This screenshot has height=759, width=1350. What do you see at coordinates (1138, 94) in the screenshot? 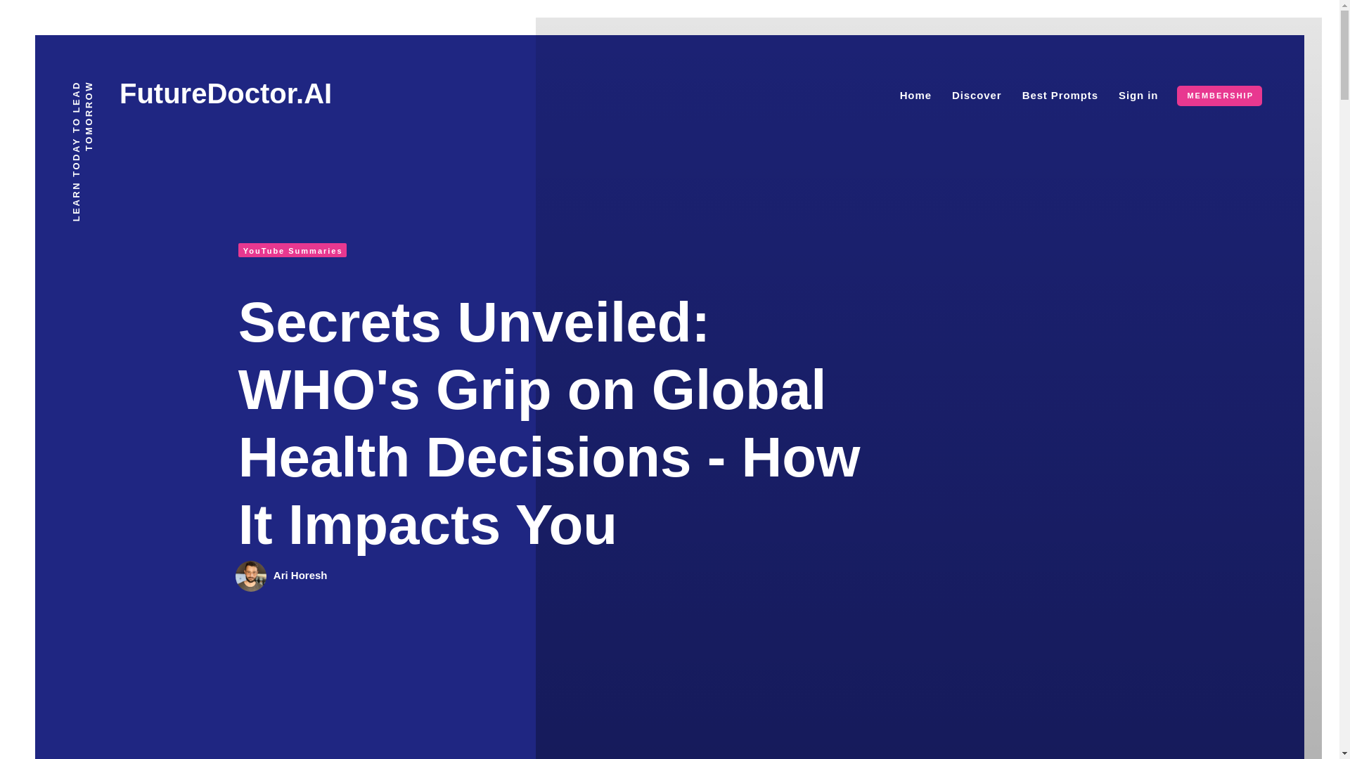
I see `Sign in` at bounding box center [1138, 94].